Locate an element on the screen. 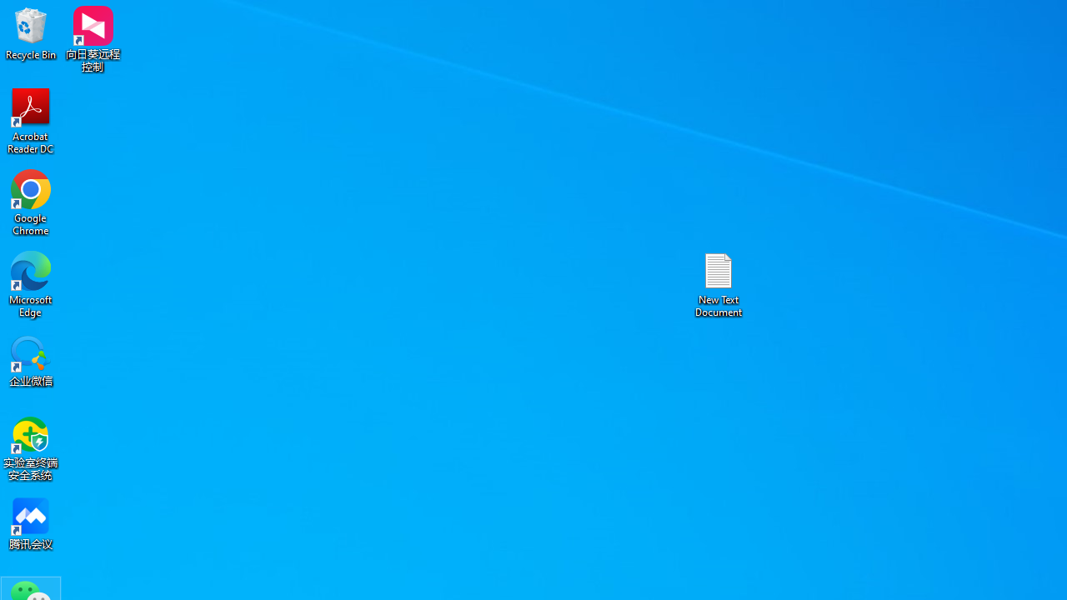  Acrobat Reader DC is located at coordinates (31, 120).